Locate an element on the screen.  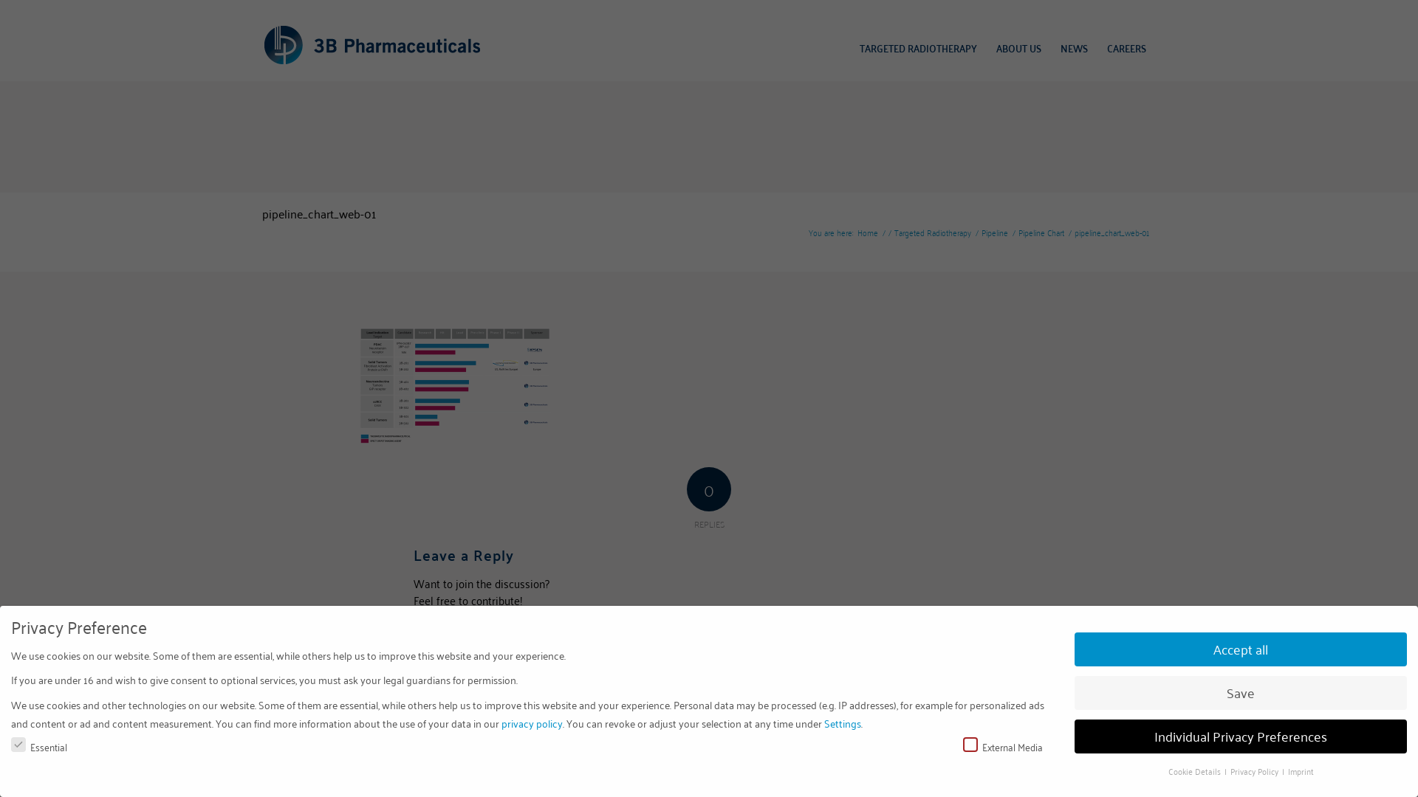
Imprint is located at coordinates (383, 723).